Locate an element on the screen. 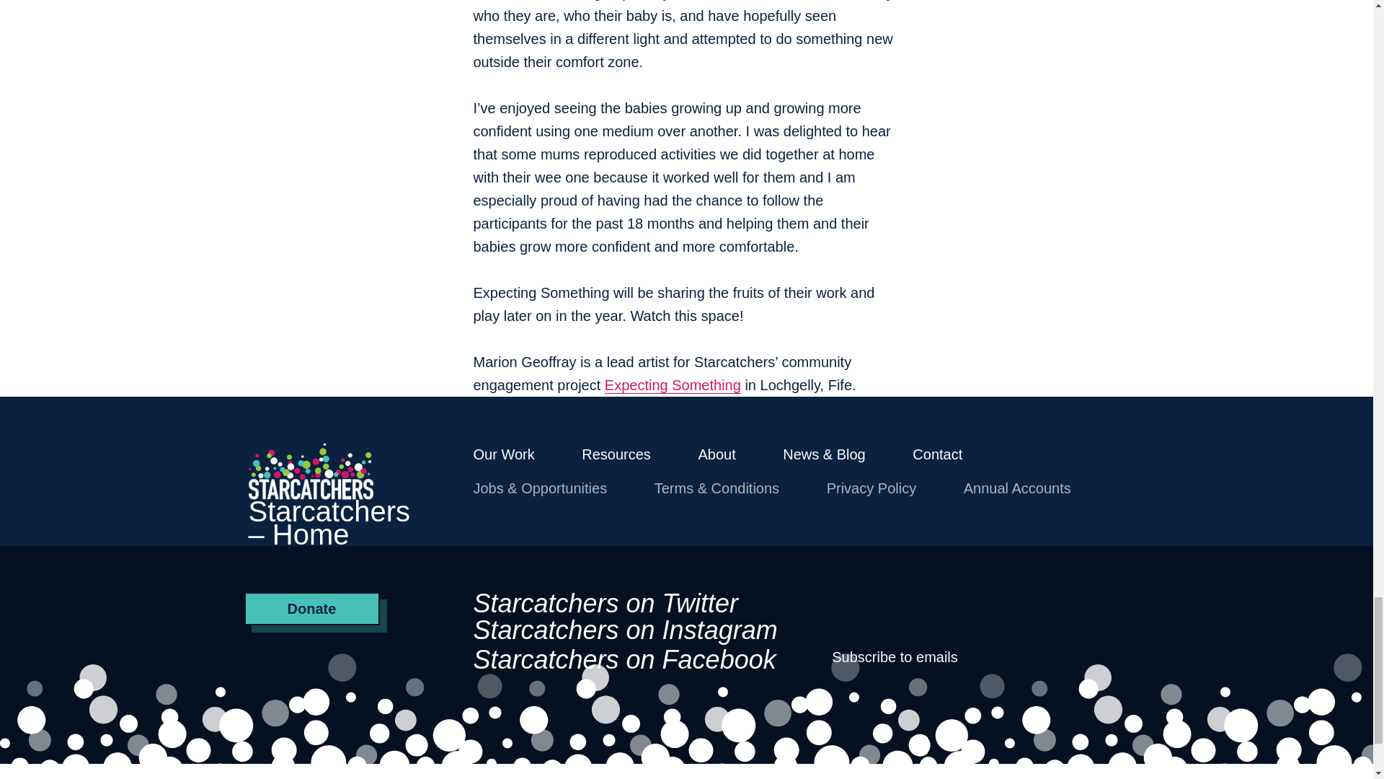  Expecting Something is located at coordinates (673, 385).